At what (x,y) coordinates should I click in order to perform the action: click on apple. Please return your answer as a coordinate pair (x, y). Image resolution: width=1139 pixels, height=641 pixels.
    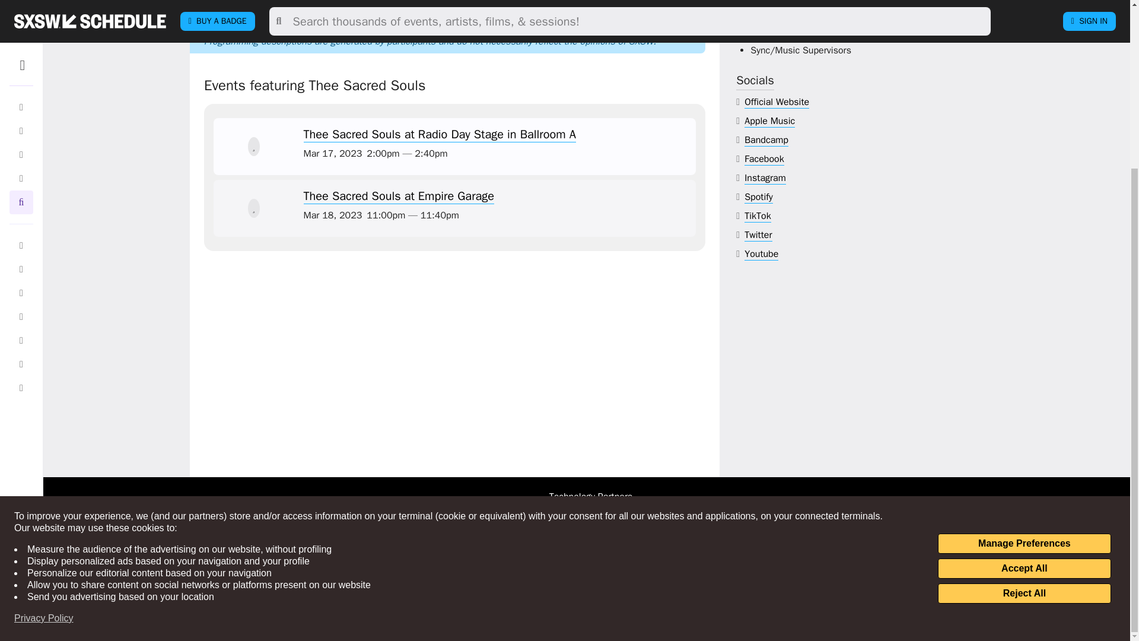
    Looking at the image, I should click on (770, 121).